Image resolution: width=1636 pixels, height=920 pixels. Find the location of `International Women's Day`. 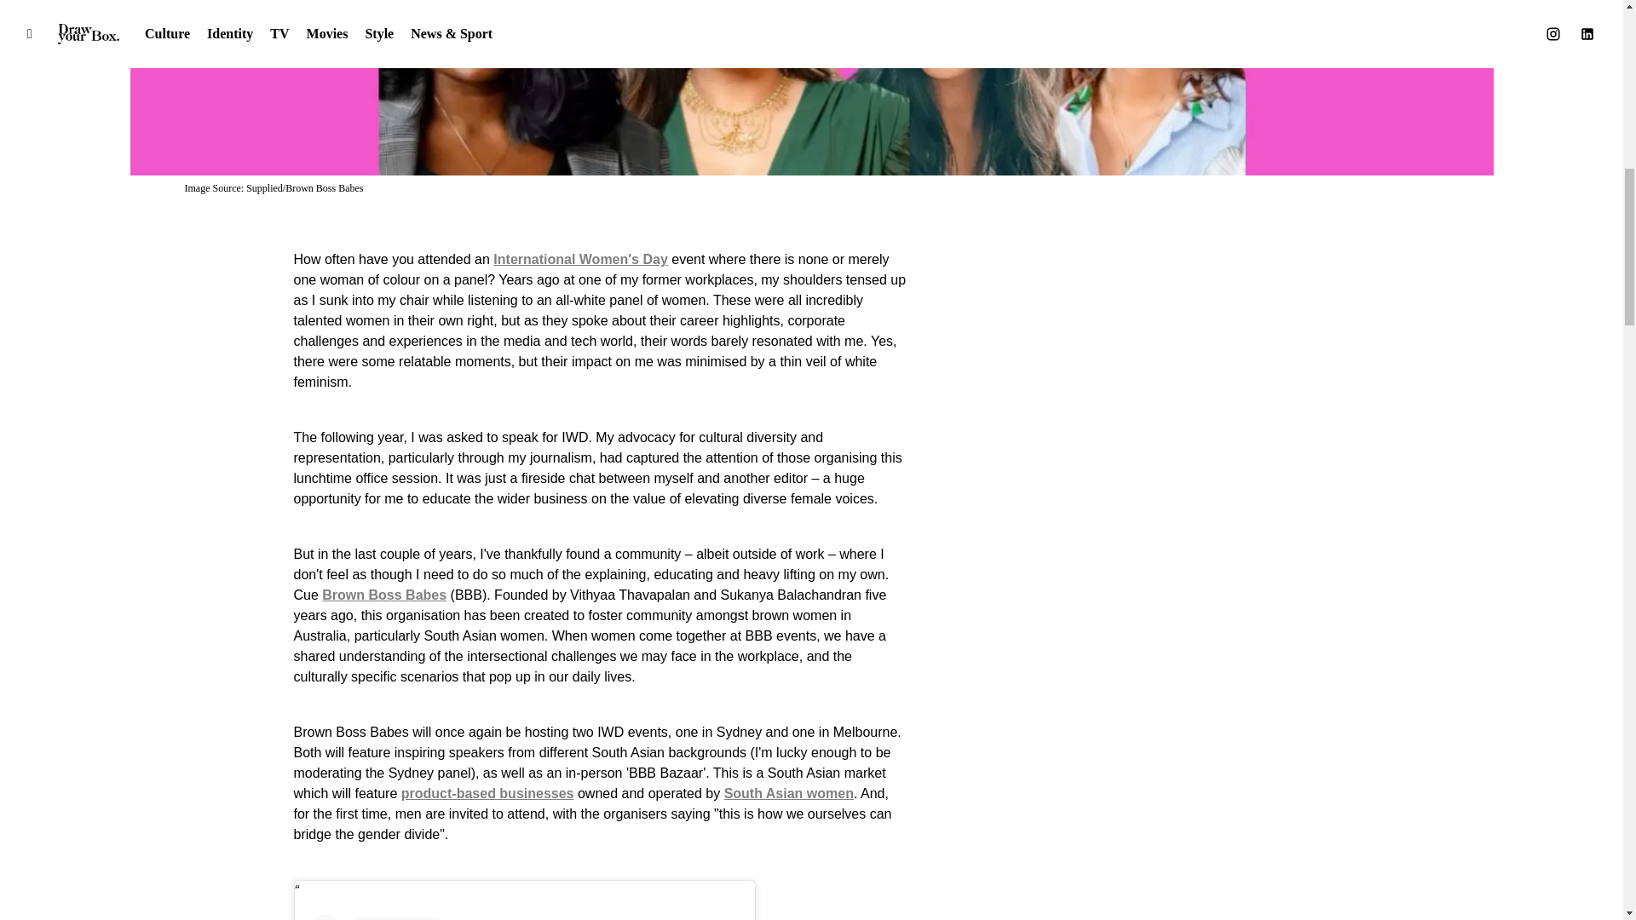

International Women's Day is located at coordinates (580, 259).